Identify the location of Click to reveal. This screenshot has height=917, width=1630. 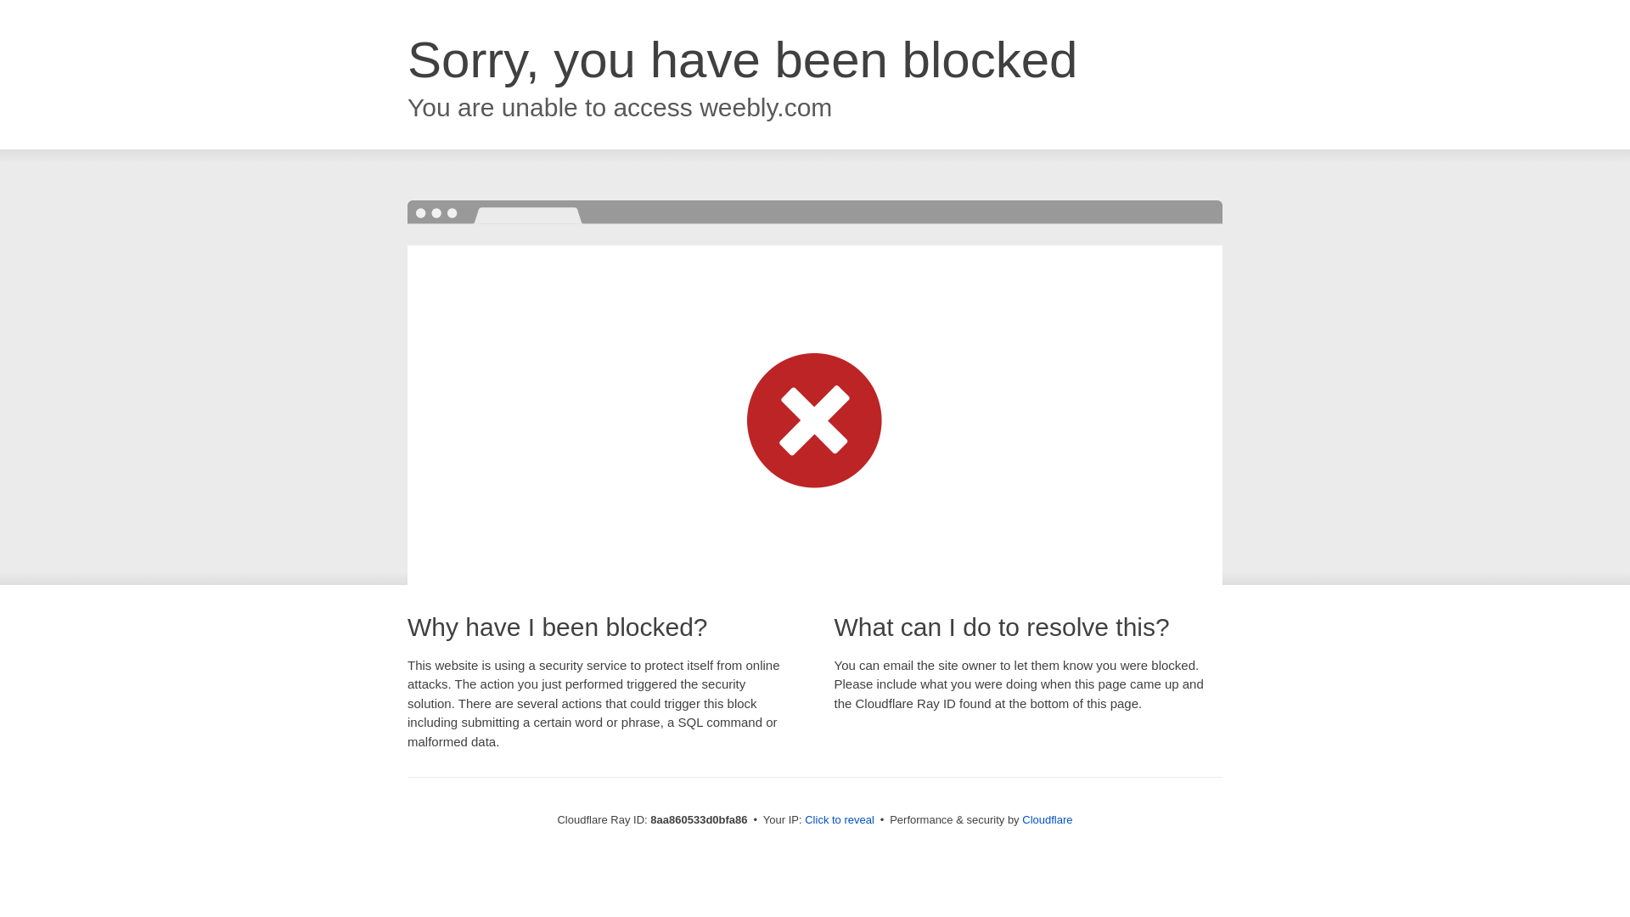
(839, 820).